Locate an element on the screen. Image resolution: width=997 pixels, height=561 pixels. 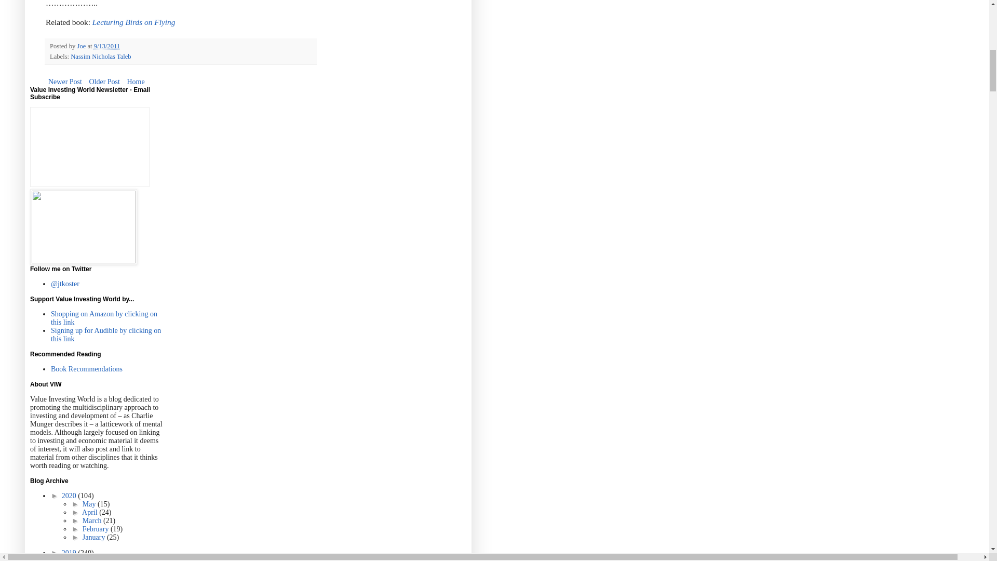
Older Post is located at coordinates (104, 81).